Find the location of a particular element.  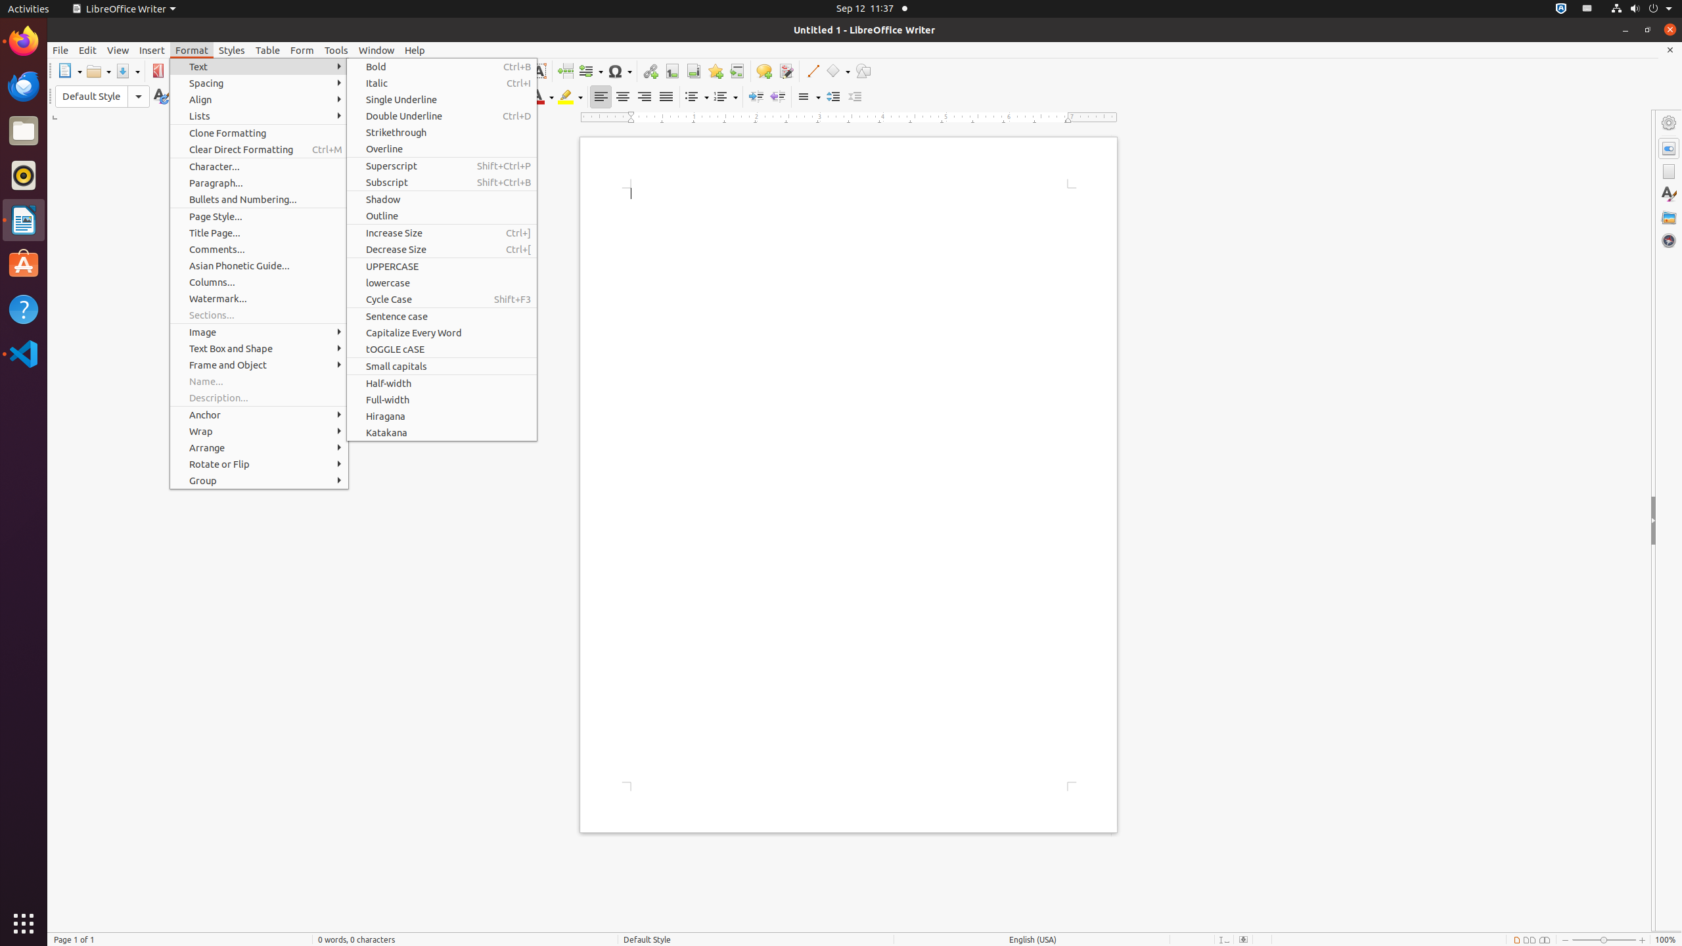

Frame and Object is located at coordinates (259, 365).